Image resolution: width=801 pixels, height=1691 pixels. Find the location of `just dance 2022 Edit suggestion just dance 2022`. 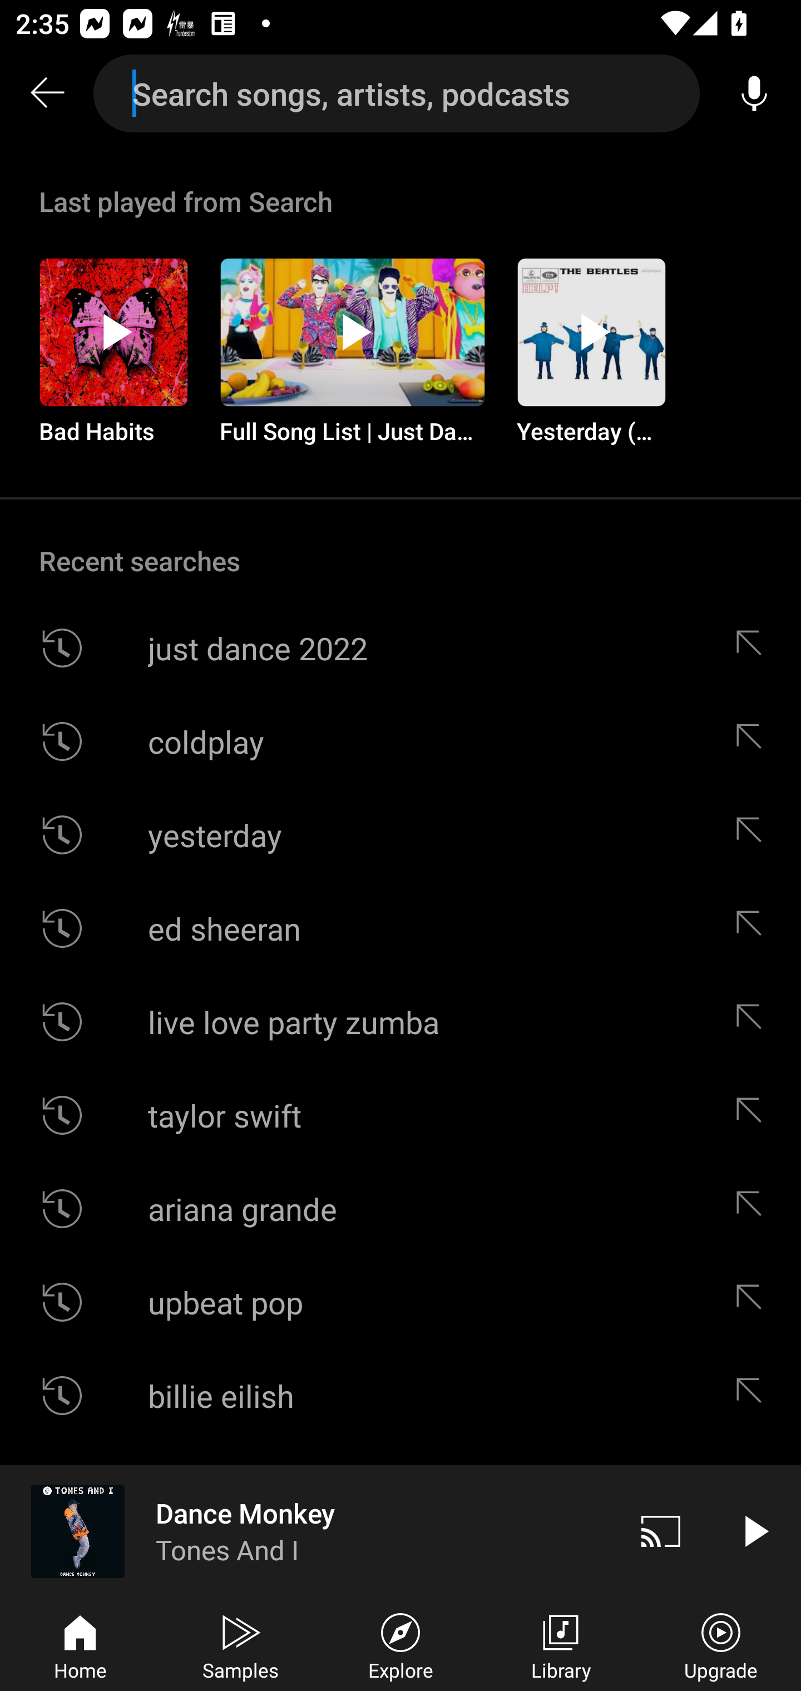

just dance 2022 Edit suggestion just dance 2022 is located at coordinates (400, 649).